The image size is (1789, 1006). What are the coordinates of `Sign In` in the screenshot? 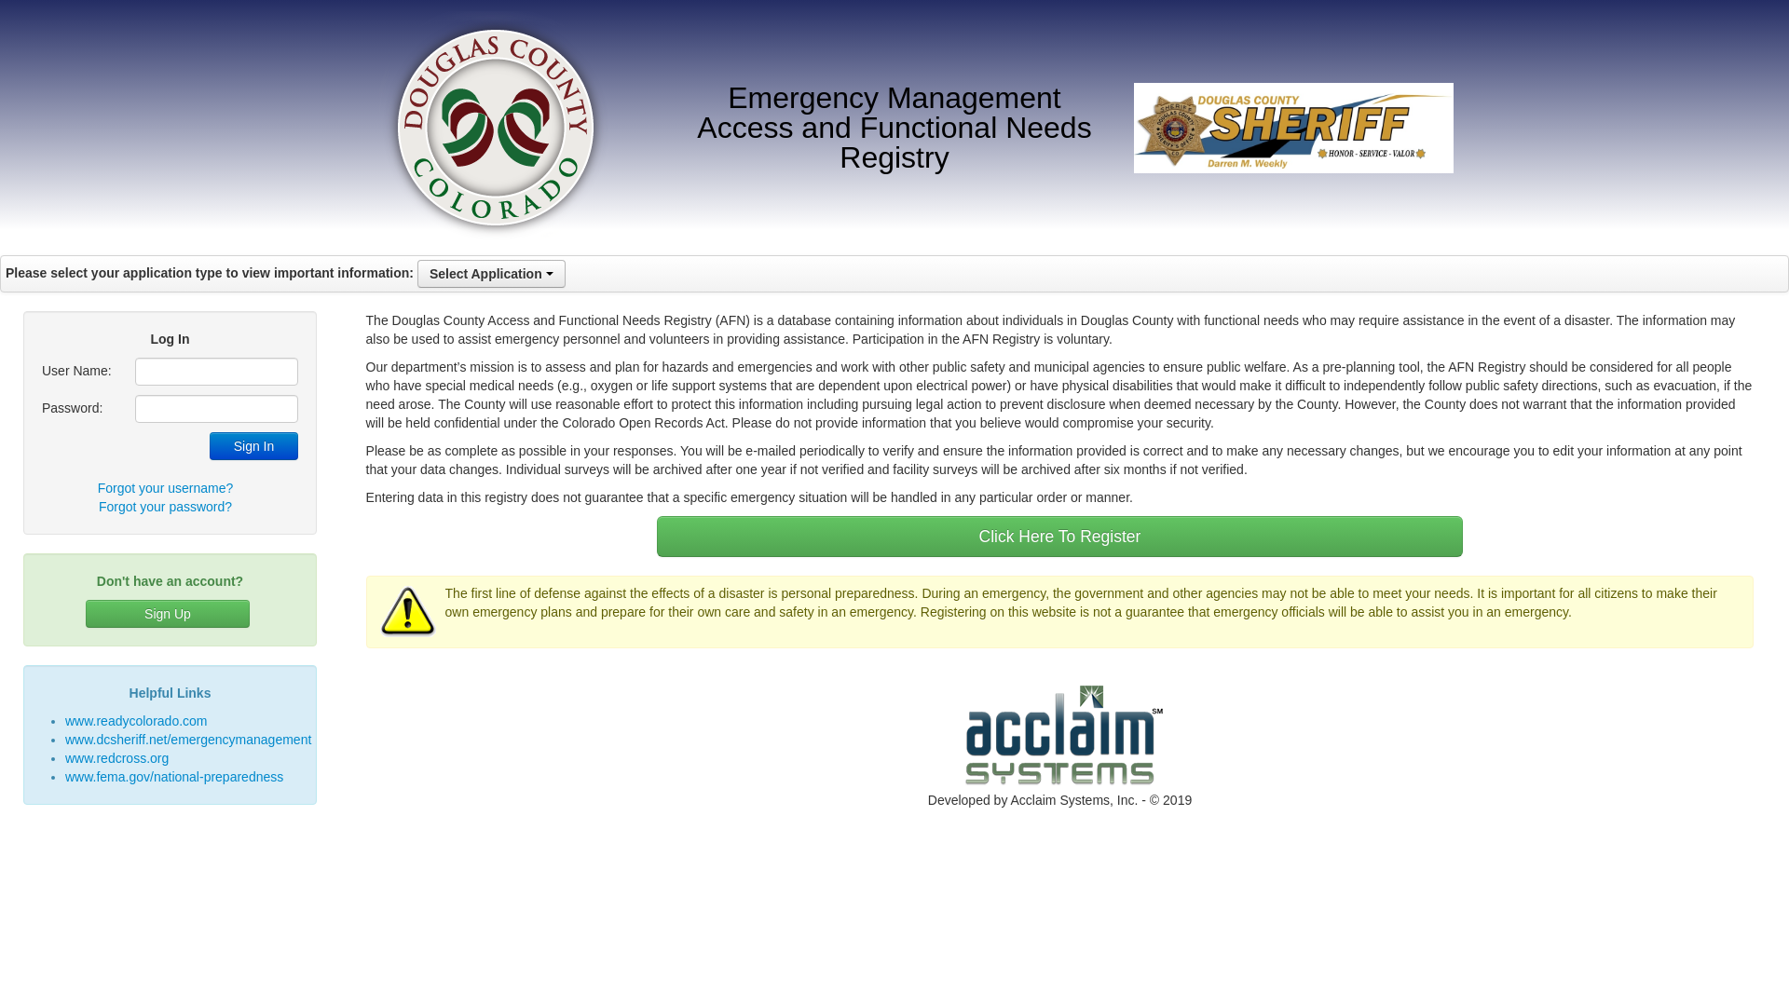 It's located at (253, 445).